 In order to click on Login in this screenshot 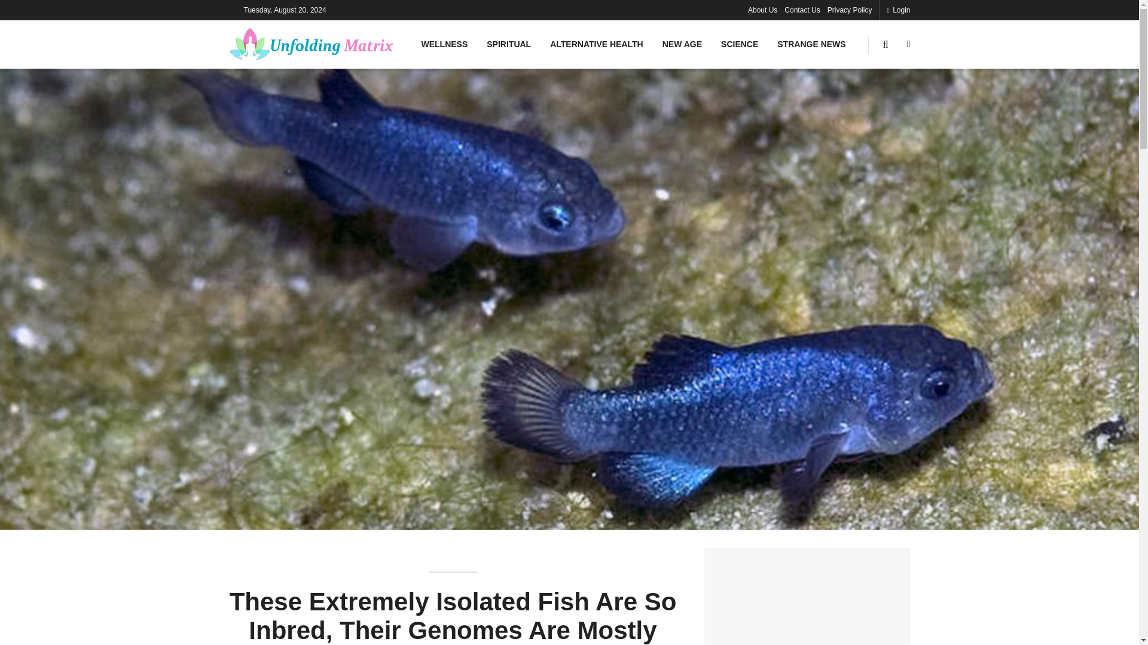, I will do `click(898, 10)`.